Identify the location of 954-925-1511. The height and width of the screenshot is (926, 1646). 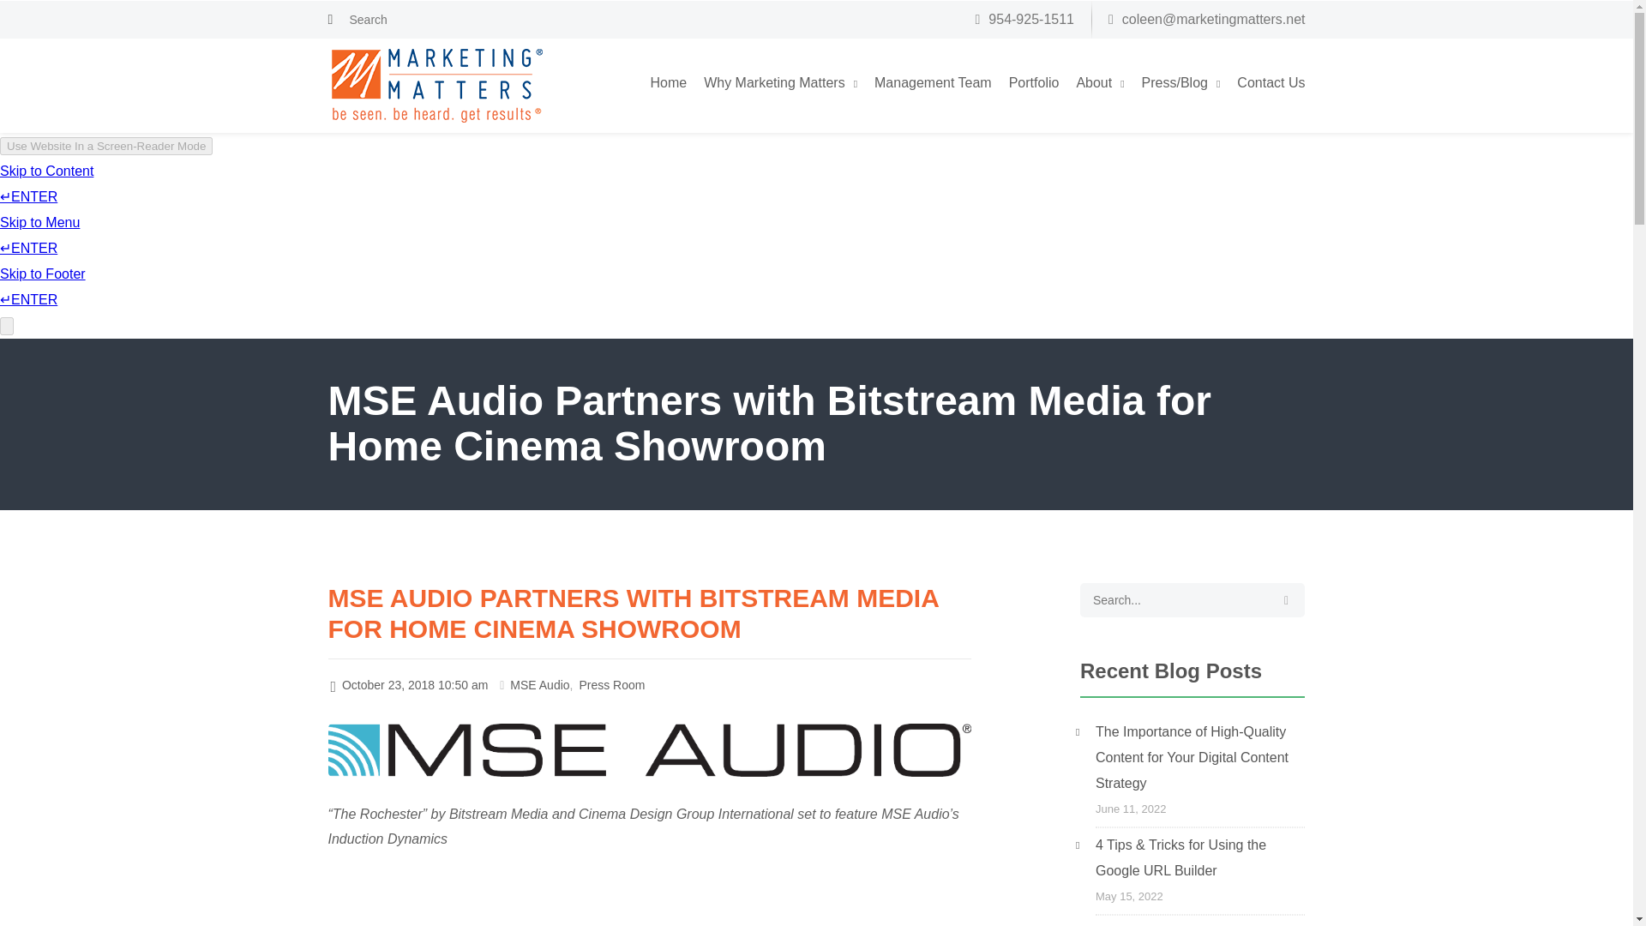
(1025, 20).